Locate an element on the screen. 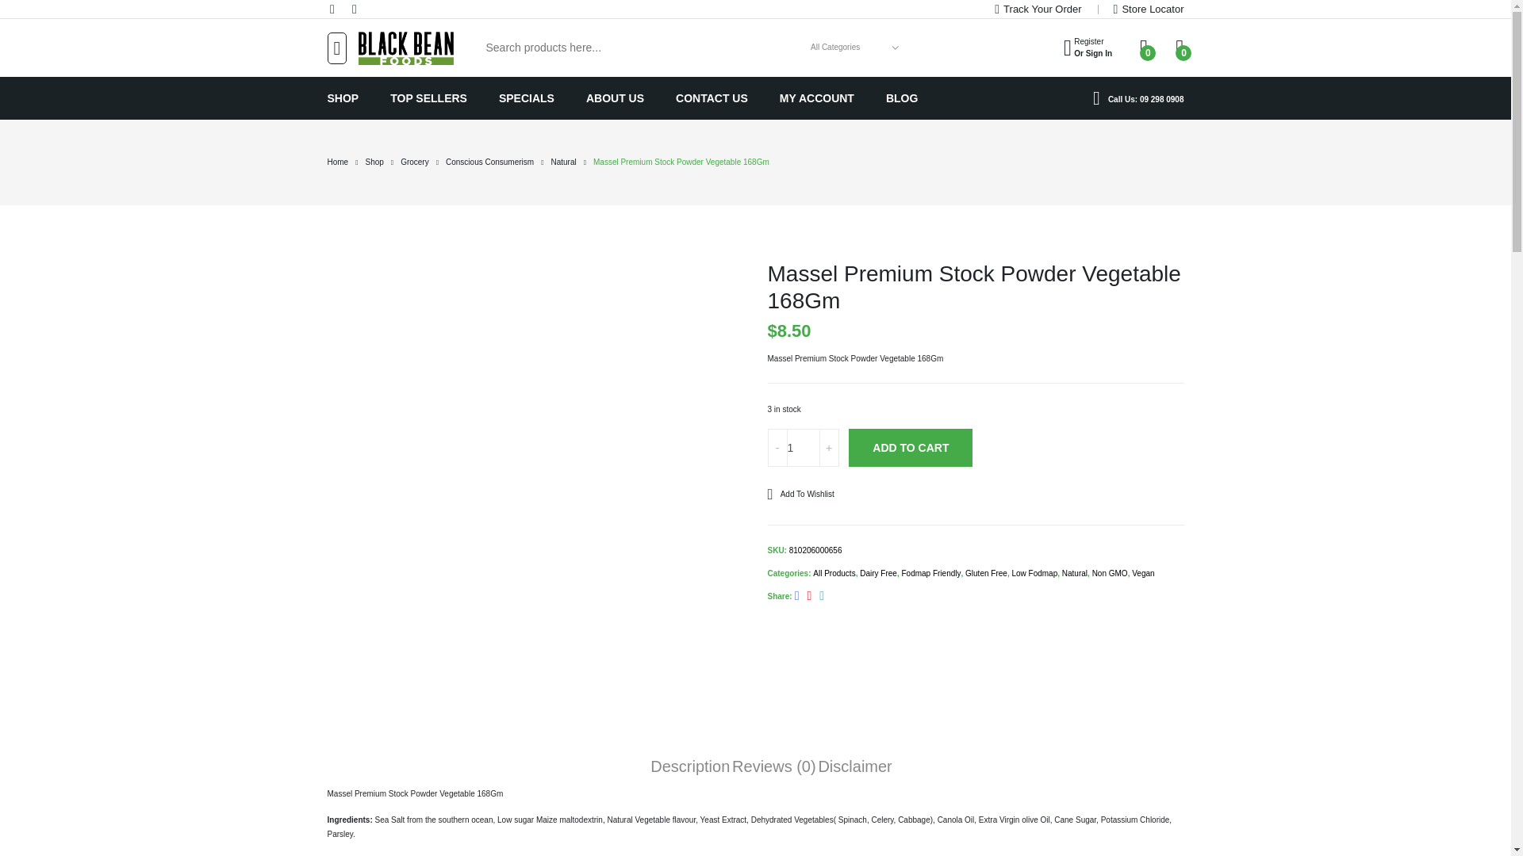 The height and width of the screenshot is (856, 1523). facebook is located at coordinates (712, 98).